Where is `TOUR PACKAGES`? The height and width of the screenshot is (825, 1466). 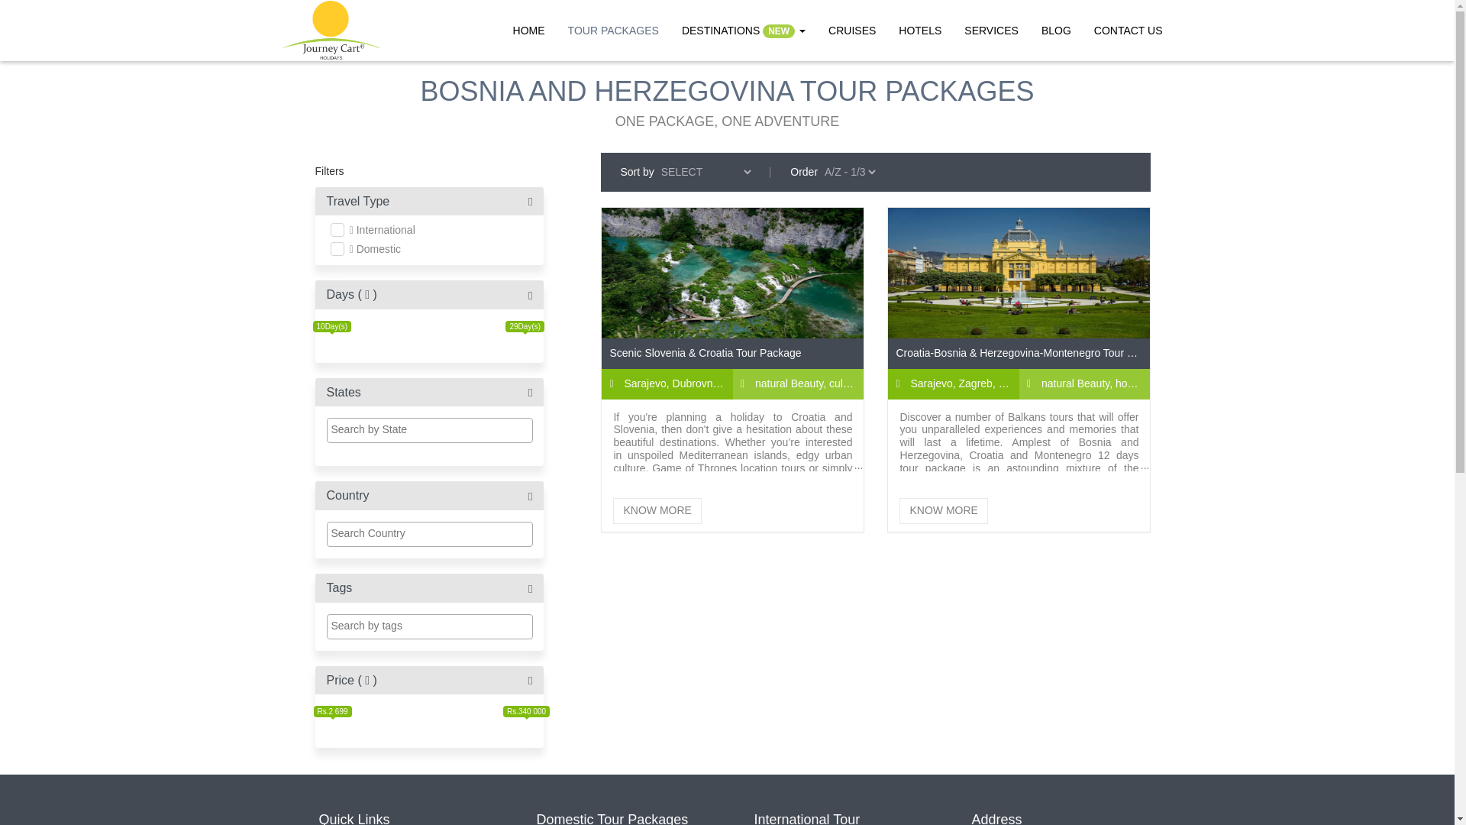
TOUR PACKAGES is located at coordinates (613, 31).